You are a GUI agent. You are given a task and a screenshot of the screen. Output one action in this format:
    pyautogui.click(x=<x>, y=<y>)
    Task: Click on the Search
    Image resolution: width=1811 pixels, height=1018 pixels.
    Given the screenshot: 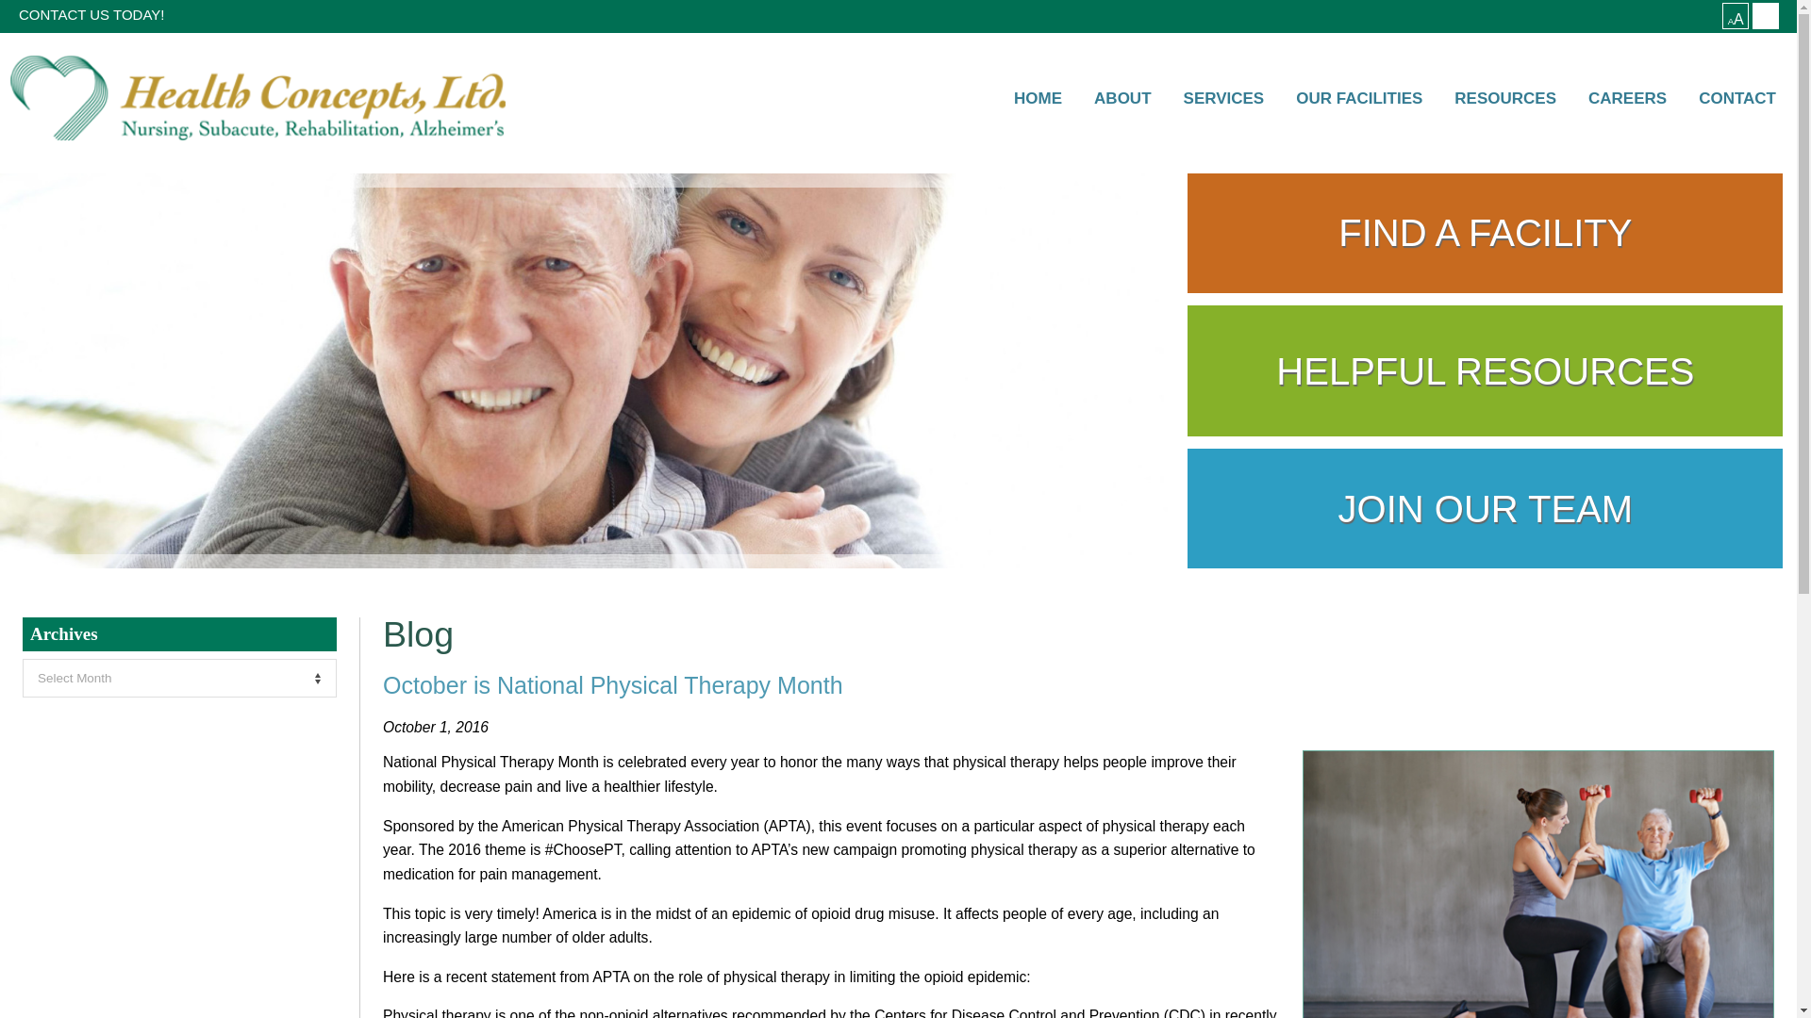 What is the action you would take?
    pyautogui.click(x=1692, y=15)
    